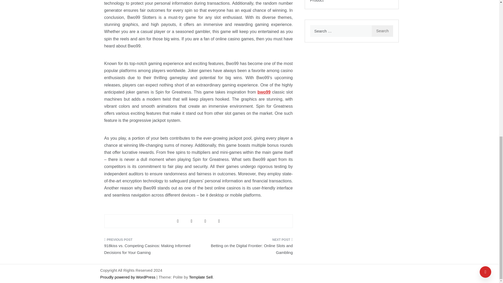 This screenshot has width=503, height=283. Describe the element at coordinates (247, 248) in the screenshot. I see `Betting on the Digital Frontier: Online Slots and Gambling` at that location.